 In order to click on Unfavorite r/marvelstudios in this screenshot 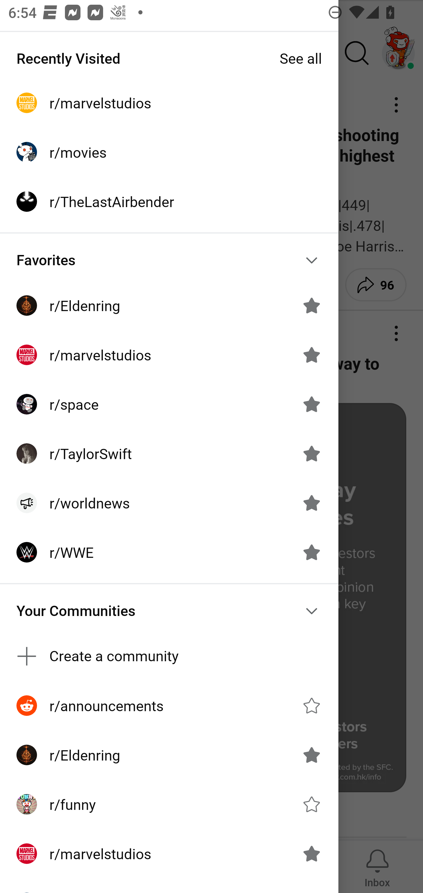, I will do `click(311, 355)`.